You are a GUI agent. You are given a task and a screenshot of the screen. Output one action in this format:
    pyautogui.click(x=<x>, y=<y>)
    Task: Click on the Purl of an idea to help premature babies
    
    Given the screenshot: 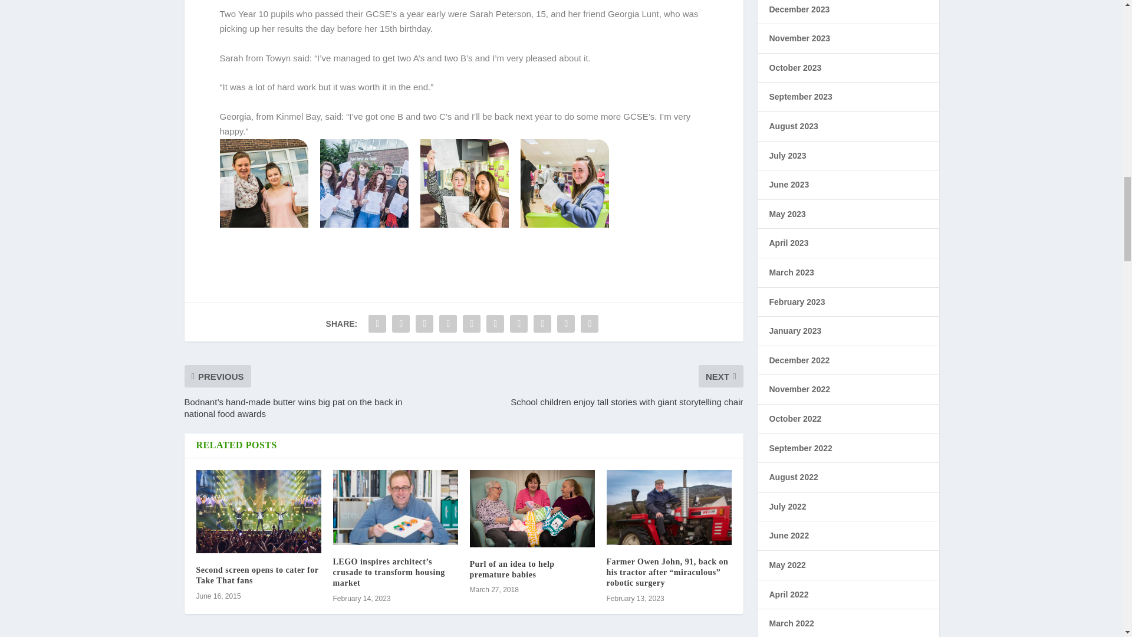 What is the action you would take?
    pyautogui.click(x=512, y=569)
    